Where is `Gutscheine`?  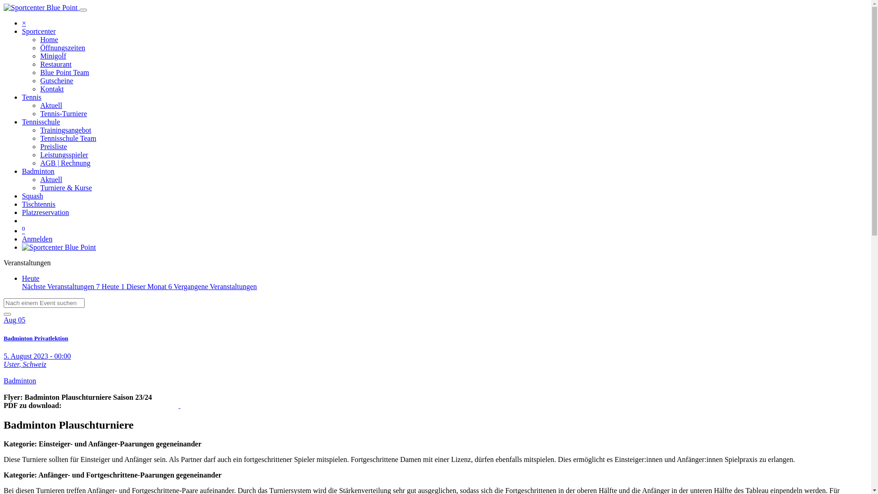 Gutscheine is located at coordinates (57, 81).